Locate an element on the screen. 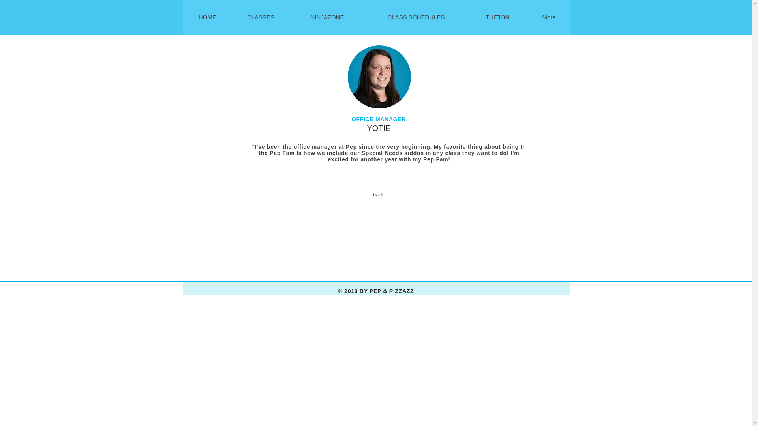 The height and width of the screenshot is (426, 758). CLASSES is located at coordinates (261, 17).